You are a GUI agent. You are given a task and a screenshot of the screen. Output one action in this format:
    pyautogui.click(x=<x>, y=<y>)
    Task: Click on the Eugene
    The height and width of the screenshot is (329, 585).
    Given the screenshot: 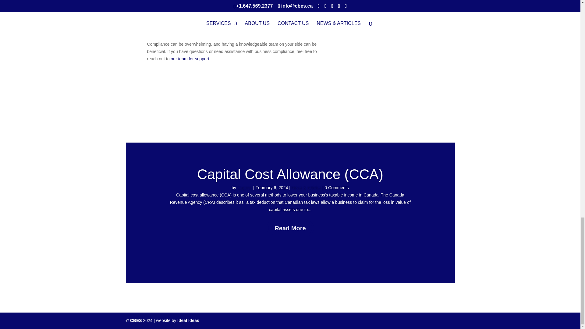 What is the action you would take?
    pyautogui.click(x=245, y=188)
    